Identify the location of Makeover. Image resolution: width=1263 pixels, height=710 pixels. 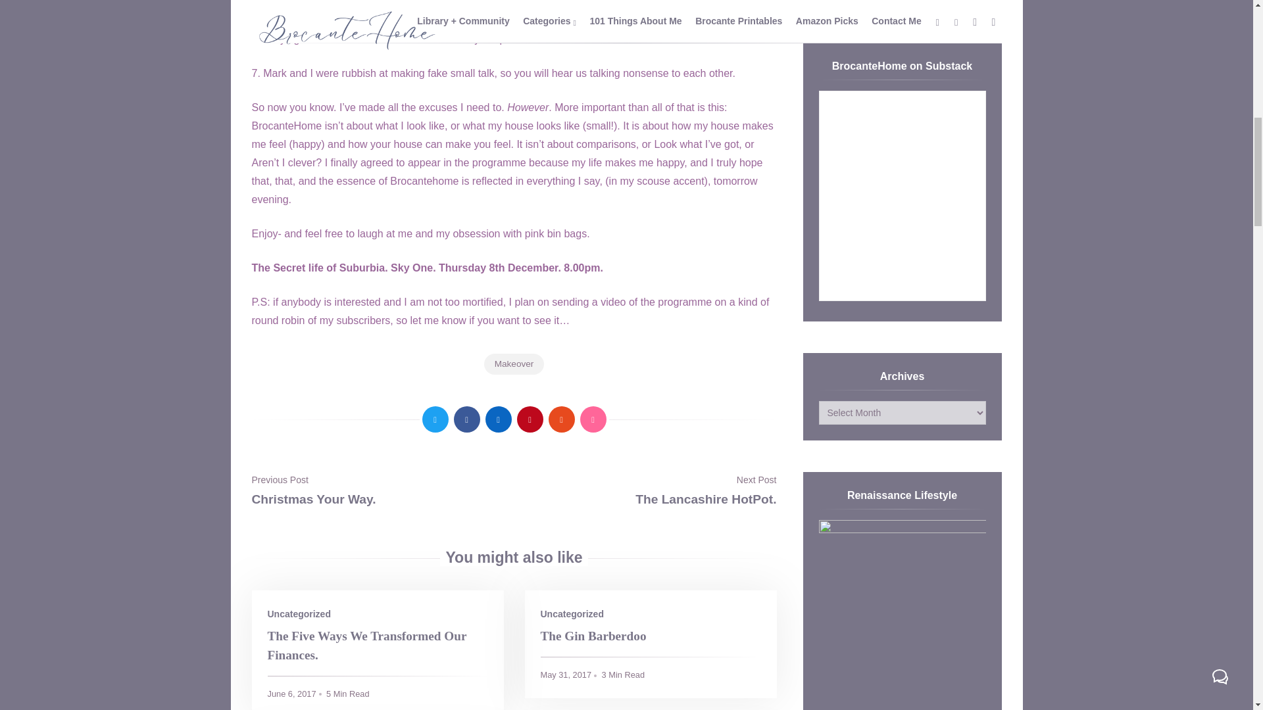
(514, 364).